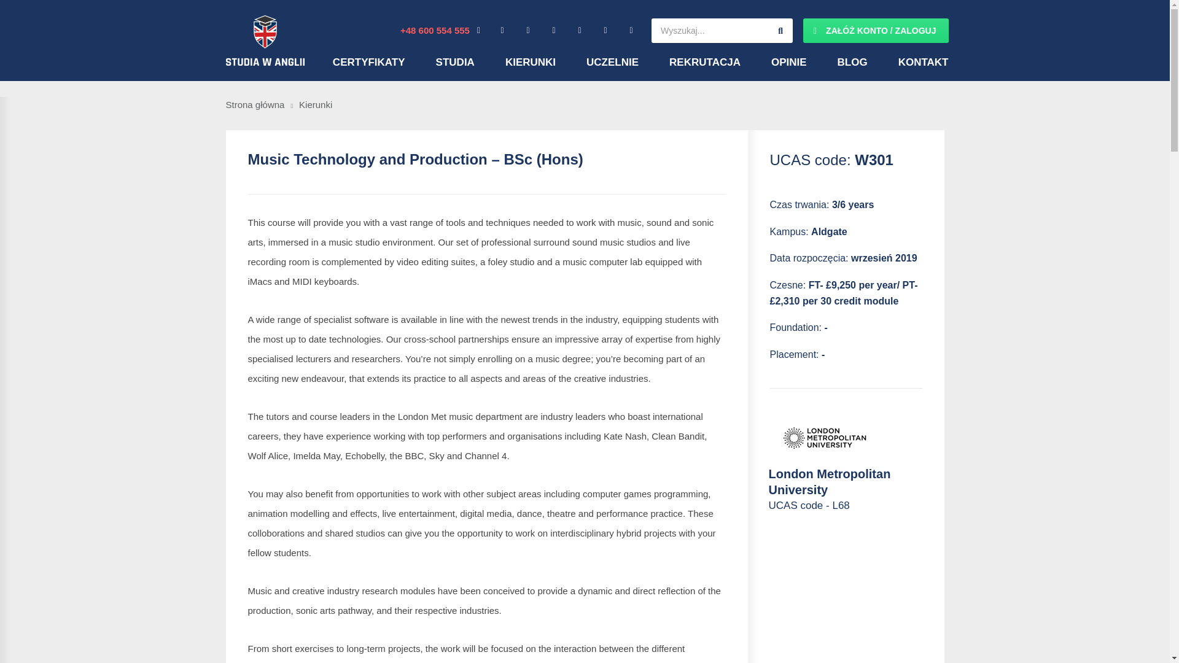  Describe the element at coordinates (788, 62) in the screenshot. I see `OPINIE` at that location.